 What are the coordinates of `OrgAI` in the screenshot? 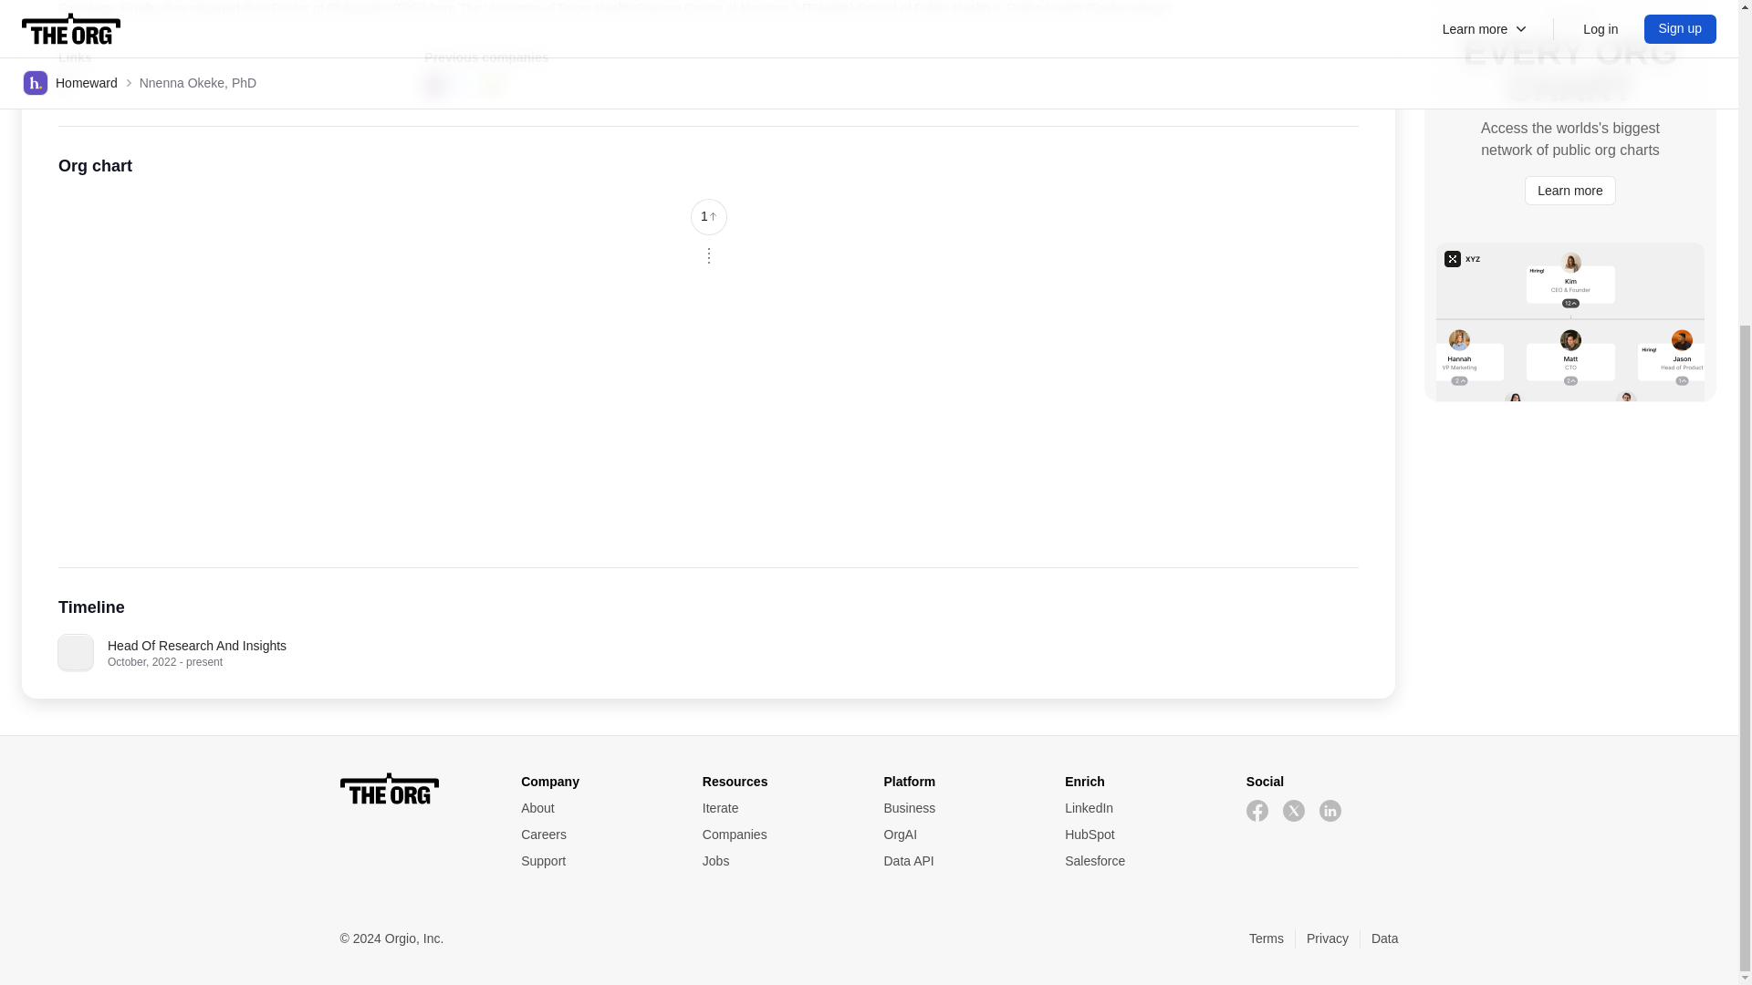 It's located at (958, 835).